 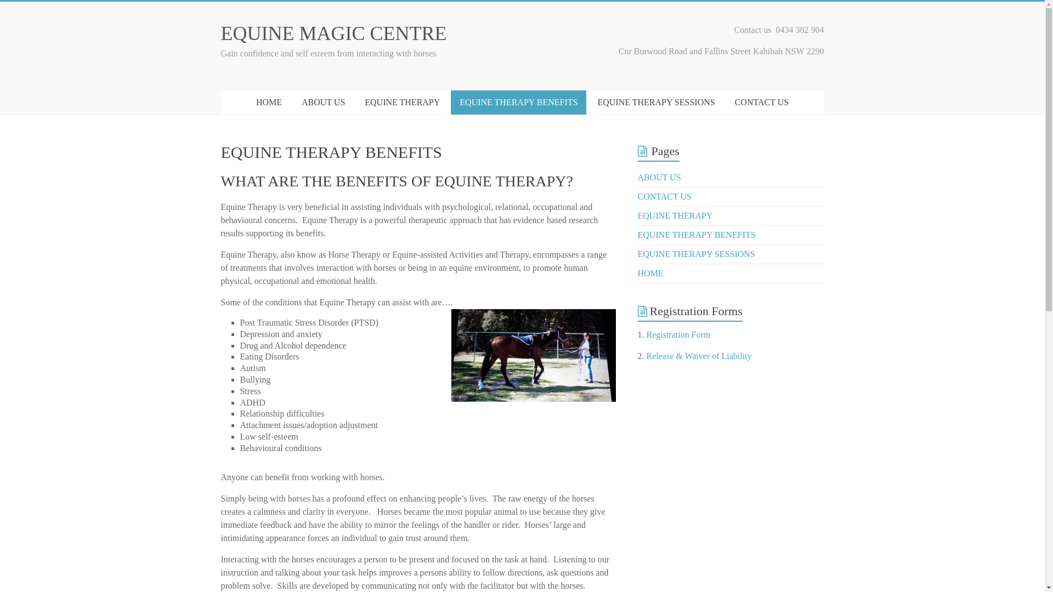 What do you see at coordinates (269, 103) in the screenshot?
I see `HOME` at bounding box center [269, 103].